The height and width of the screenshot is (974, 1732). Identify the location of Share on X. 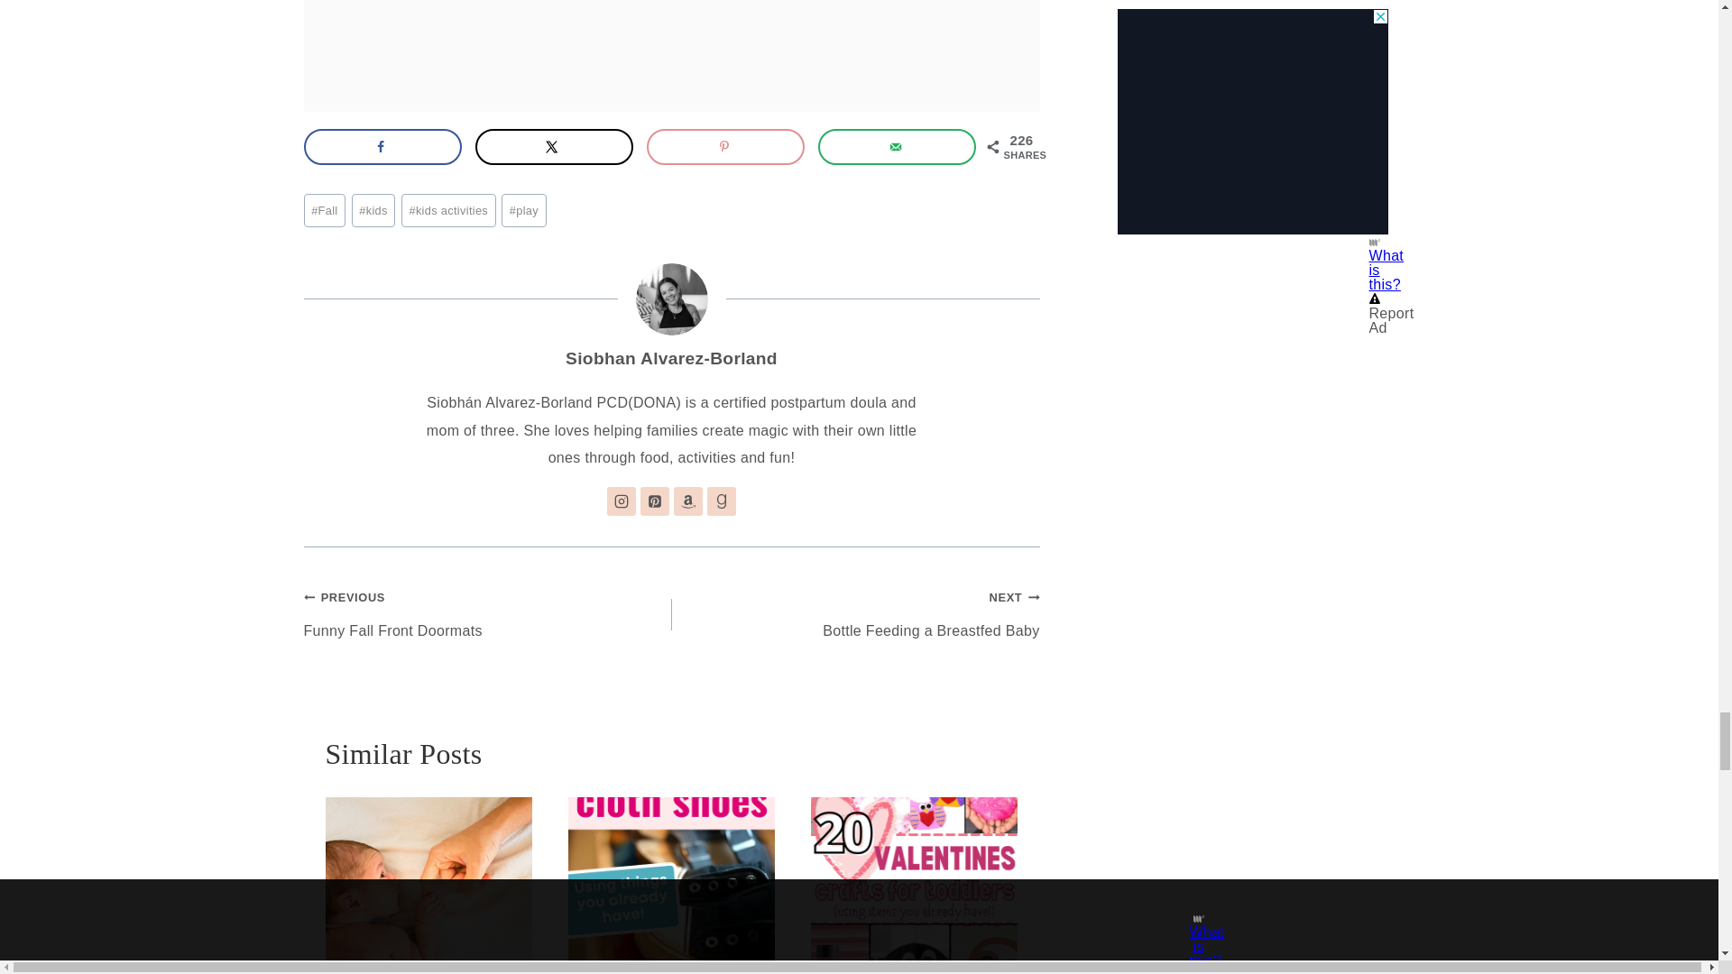
(554, 146).